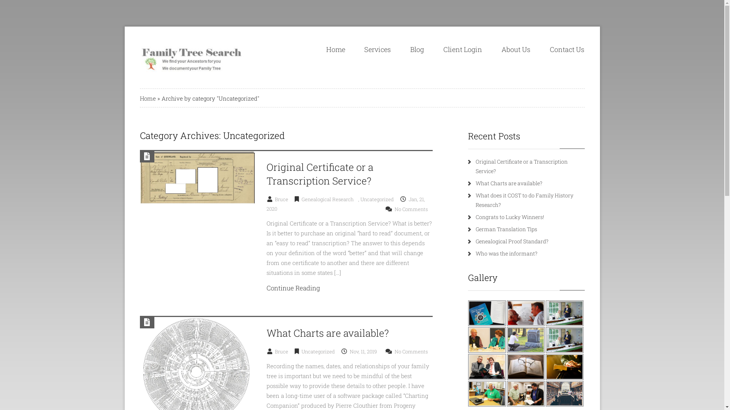 The width and height of the screenshot is (730, 410). Describe the element at coordinates (512, 241) in the screenshot. I see `Genealogical Proof Standard?` at that location.